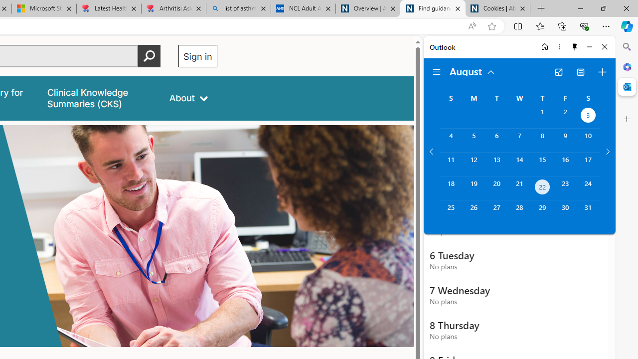 This screenshot has width=638, height=359. What do you see at coordinates (433, 9) in the screenshot?
I see `Find guidance | NICE` at bounding box center [433, 9].